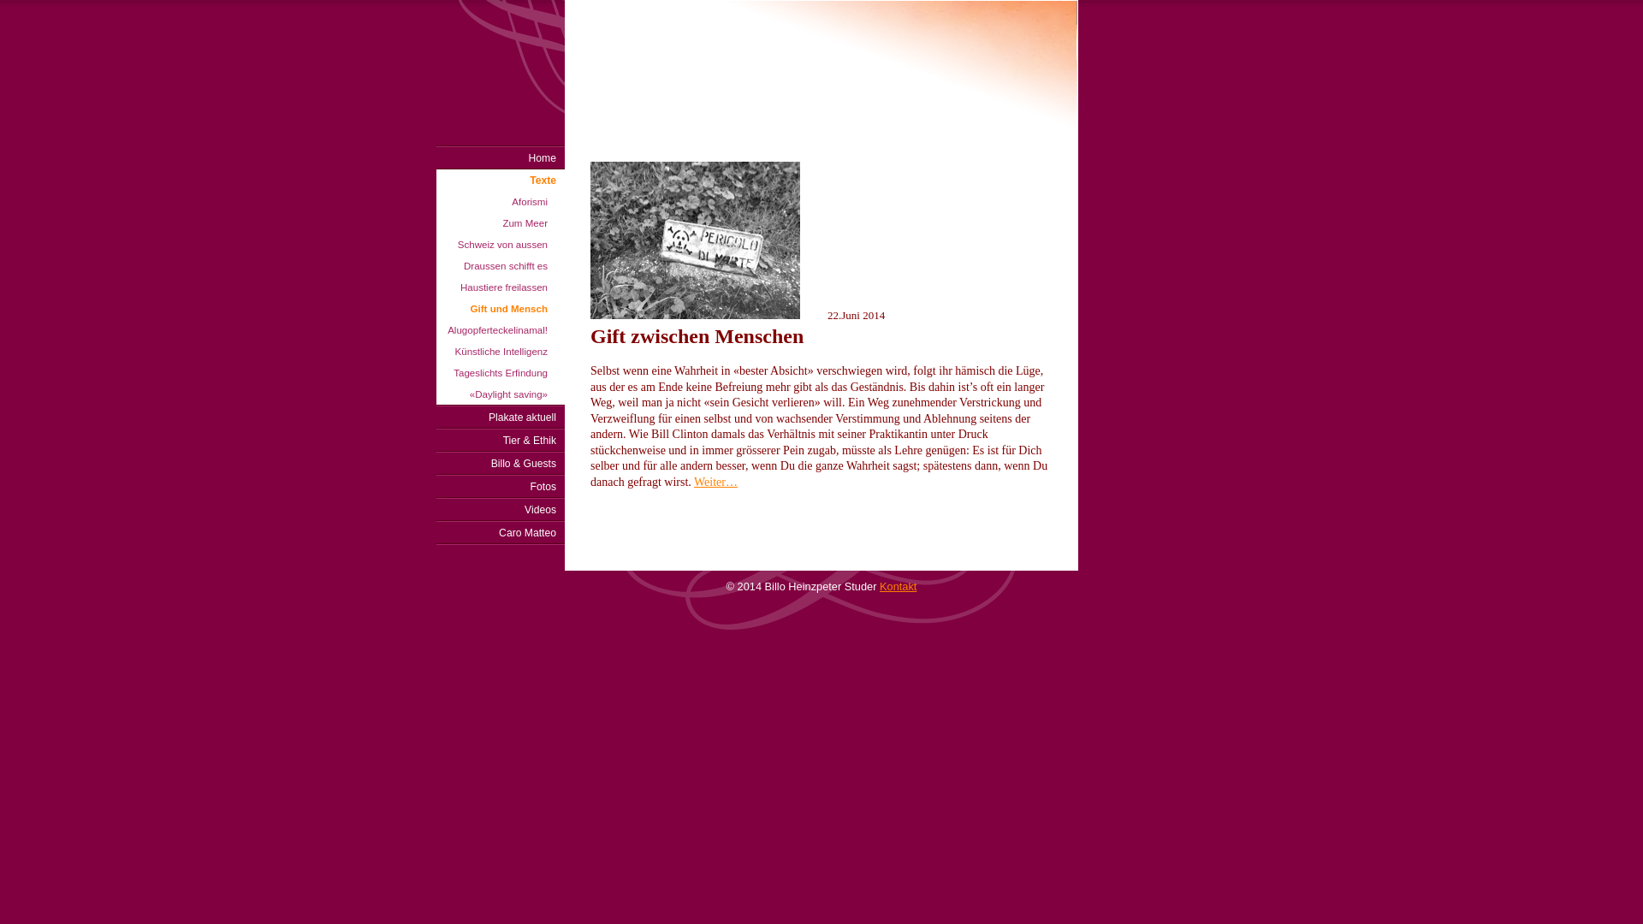 The image size is (1643, 924). Describe the element at coordinates (501, 418) in the screenshot. I see `Plakate aktuell` at that location.